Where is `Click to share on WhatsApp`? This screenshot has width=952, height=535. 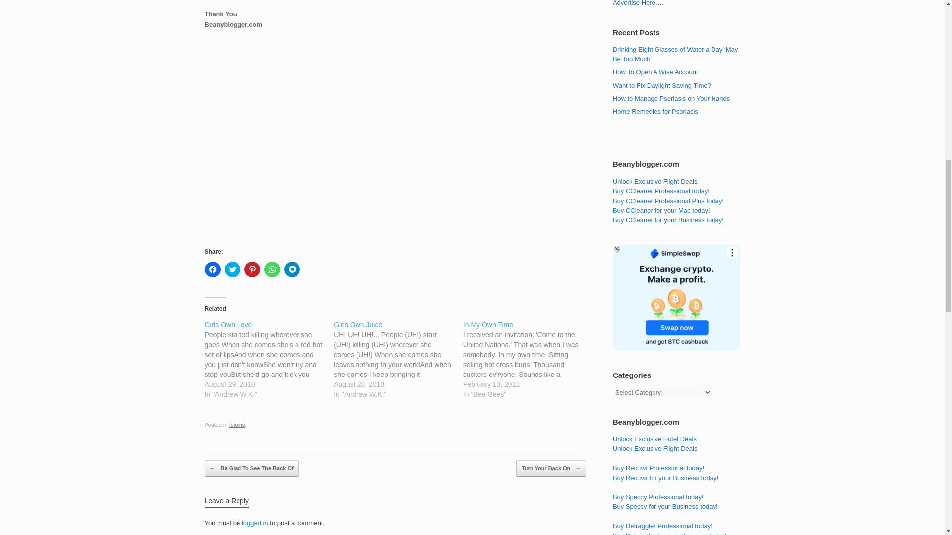
Click to share on WhatsApp is located at coordinates (272, 269).